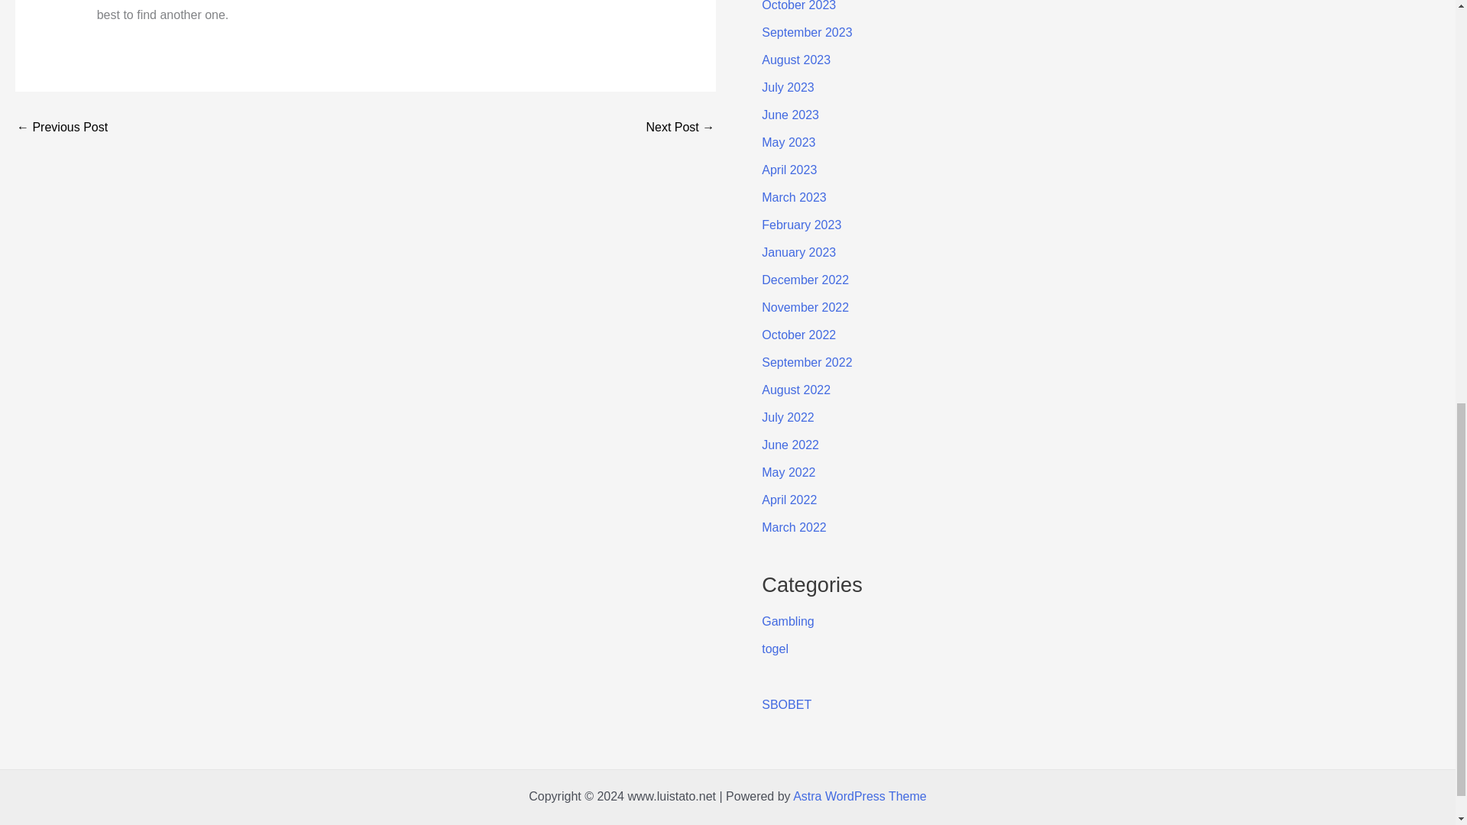 Image resolution: width=1467 pixels, height=825 pixels. What do you see at coordinates (801, 225) in the screenshot?
I see `February 2023` at bounding box center [801, 225].